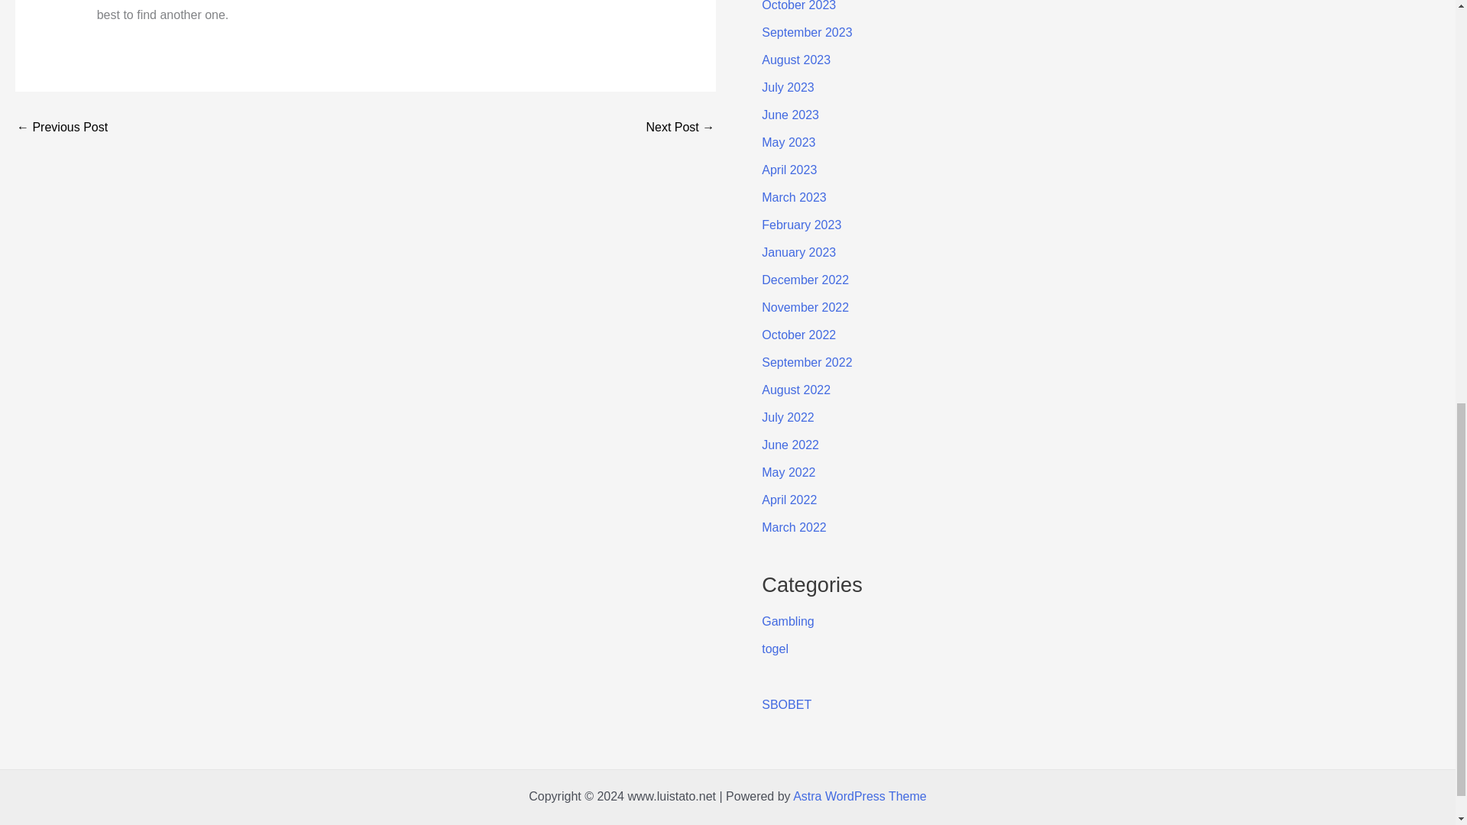 Image resolution: width=1467 pixels, height=825 pixels. What do you see at coordinates (801, 225) in the screenshot?
I see `February 2023` at bounding box center [801, 225].